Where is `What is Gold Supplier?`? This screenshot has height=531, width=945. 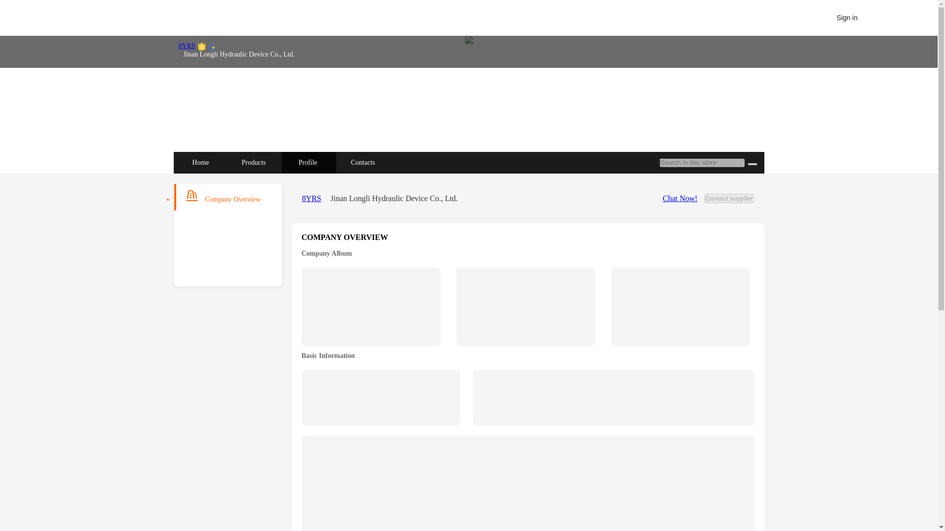 What is Gold Supplier? is located at coordinates (186, 46).